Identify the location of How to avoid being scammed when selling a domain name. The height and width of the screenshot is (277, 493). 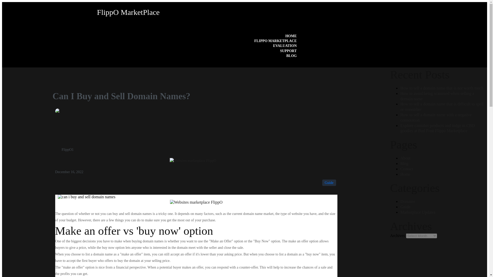
(437, 96).